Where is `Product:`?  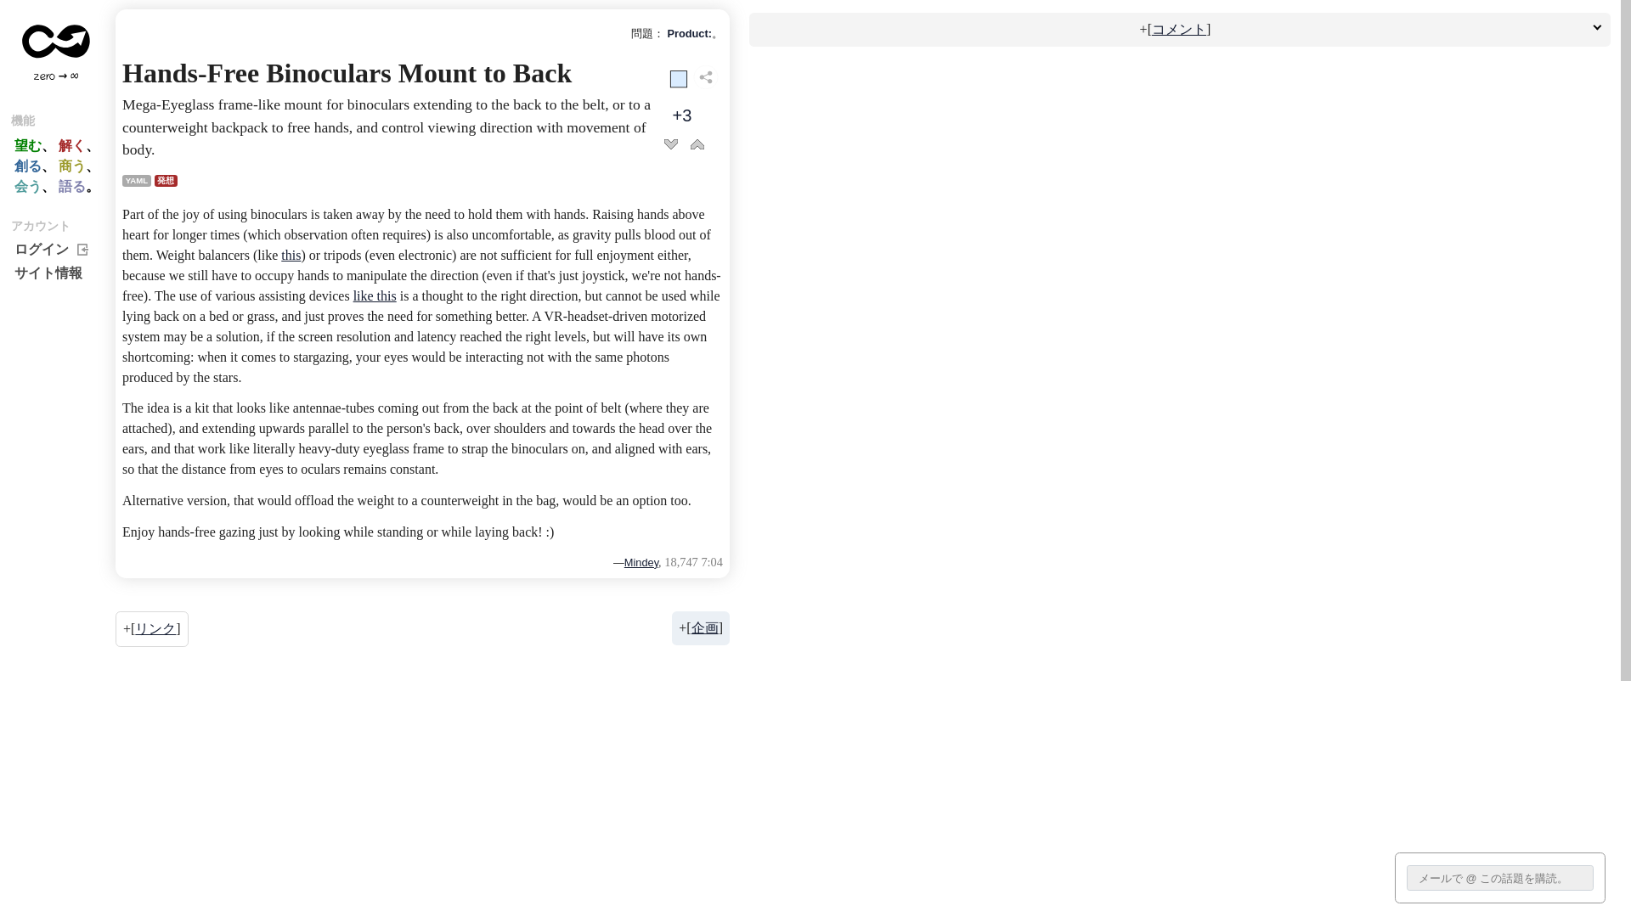
Product: is located at coordinates (861, 42).